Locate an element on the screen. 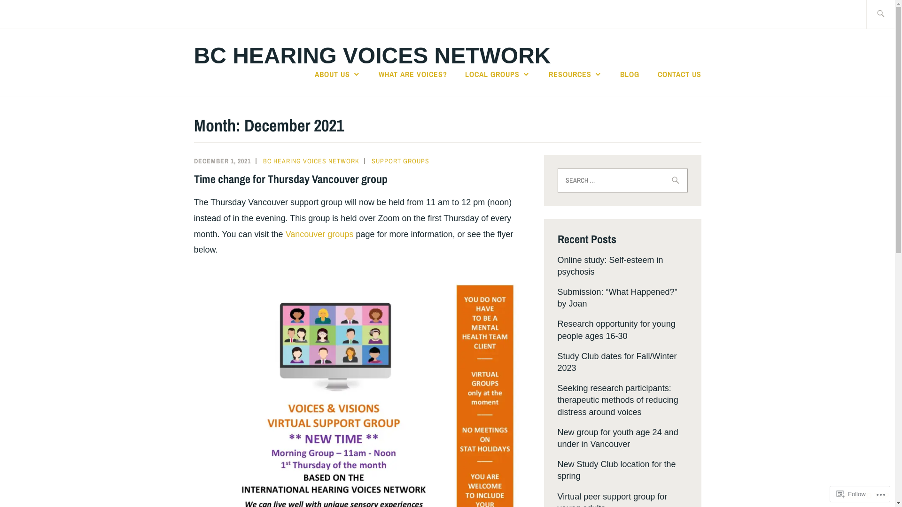  Time change for Thursday Vancouver group is located at coordinates (290, 179).